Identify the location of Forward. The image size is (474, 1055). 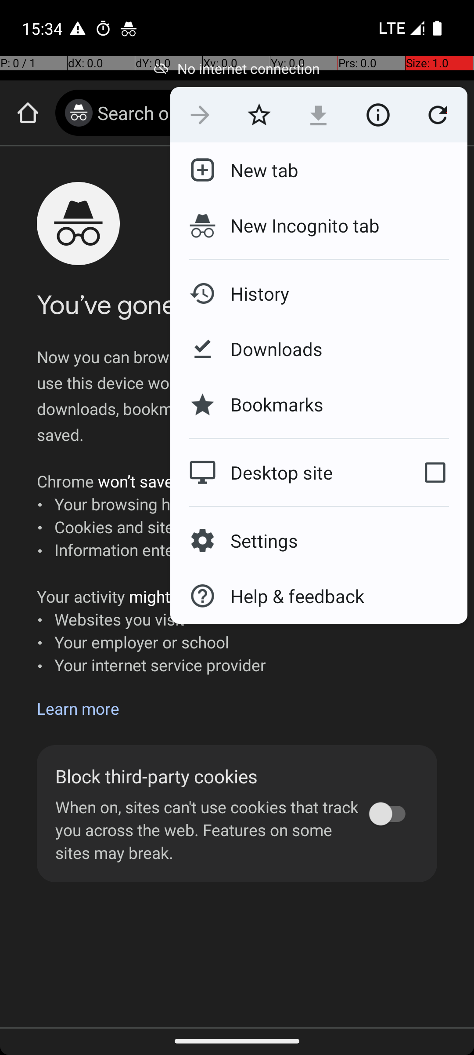
(200, 115).